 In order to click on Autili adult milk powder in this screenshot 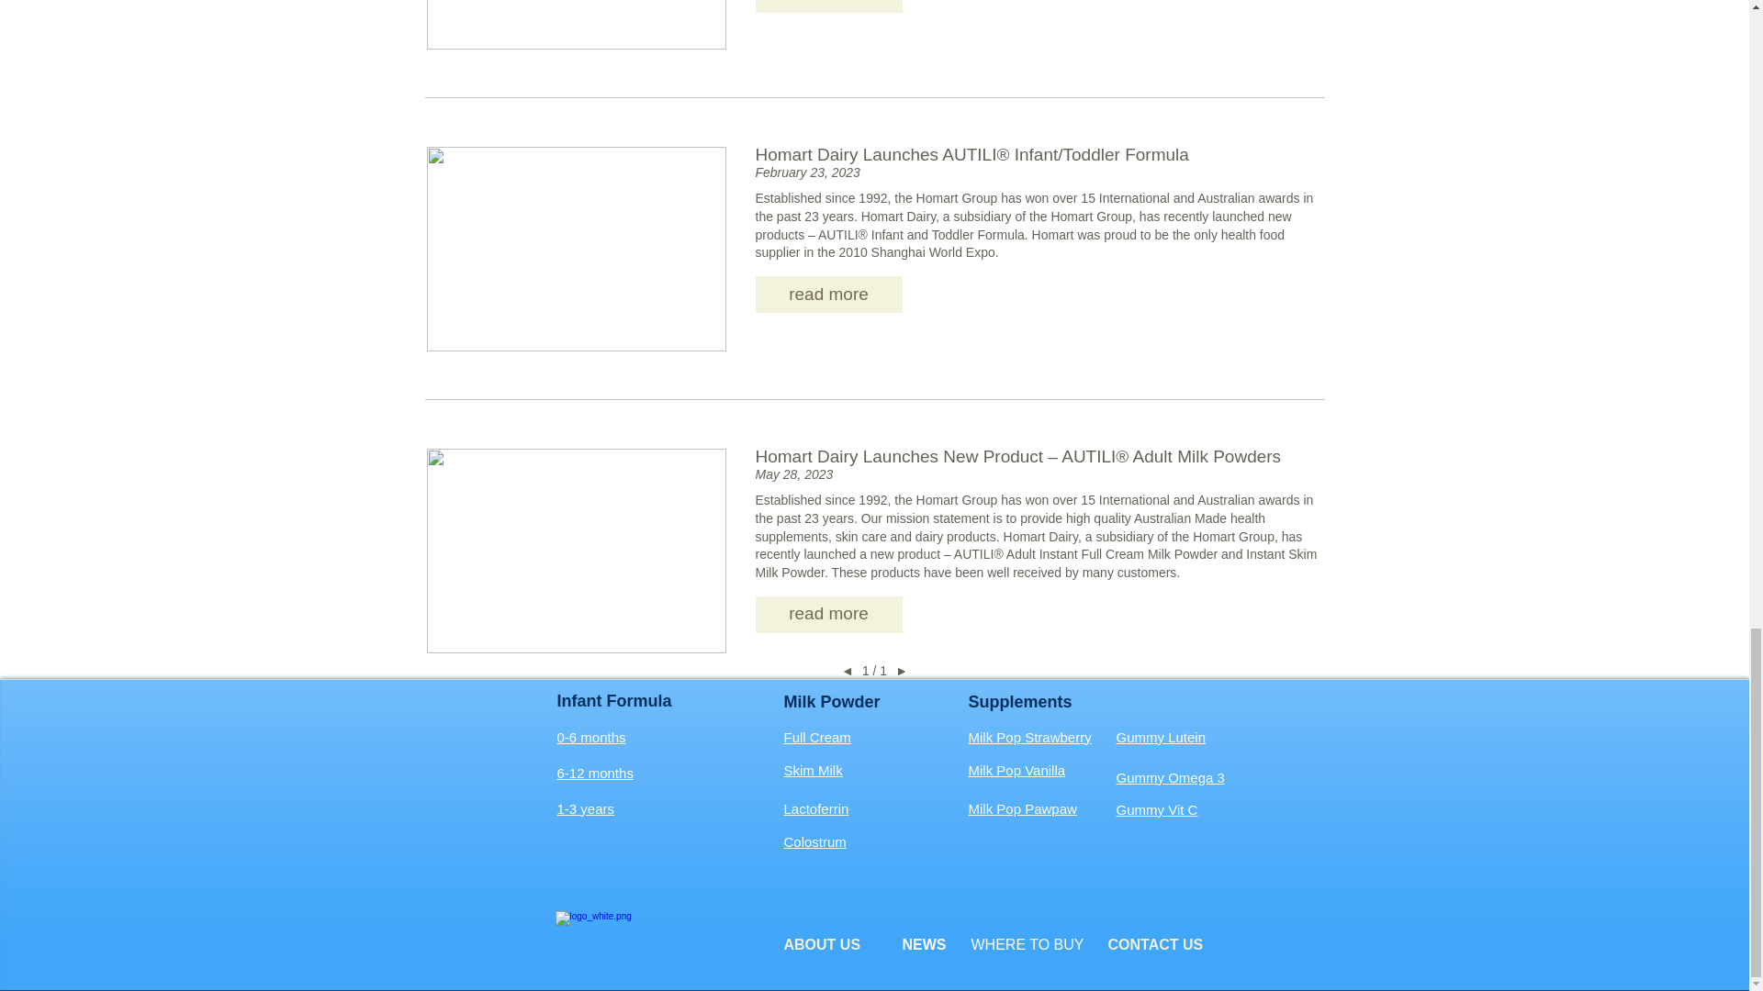, I will do `click(575, 551)`.